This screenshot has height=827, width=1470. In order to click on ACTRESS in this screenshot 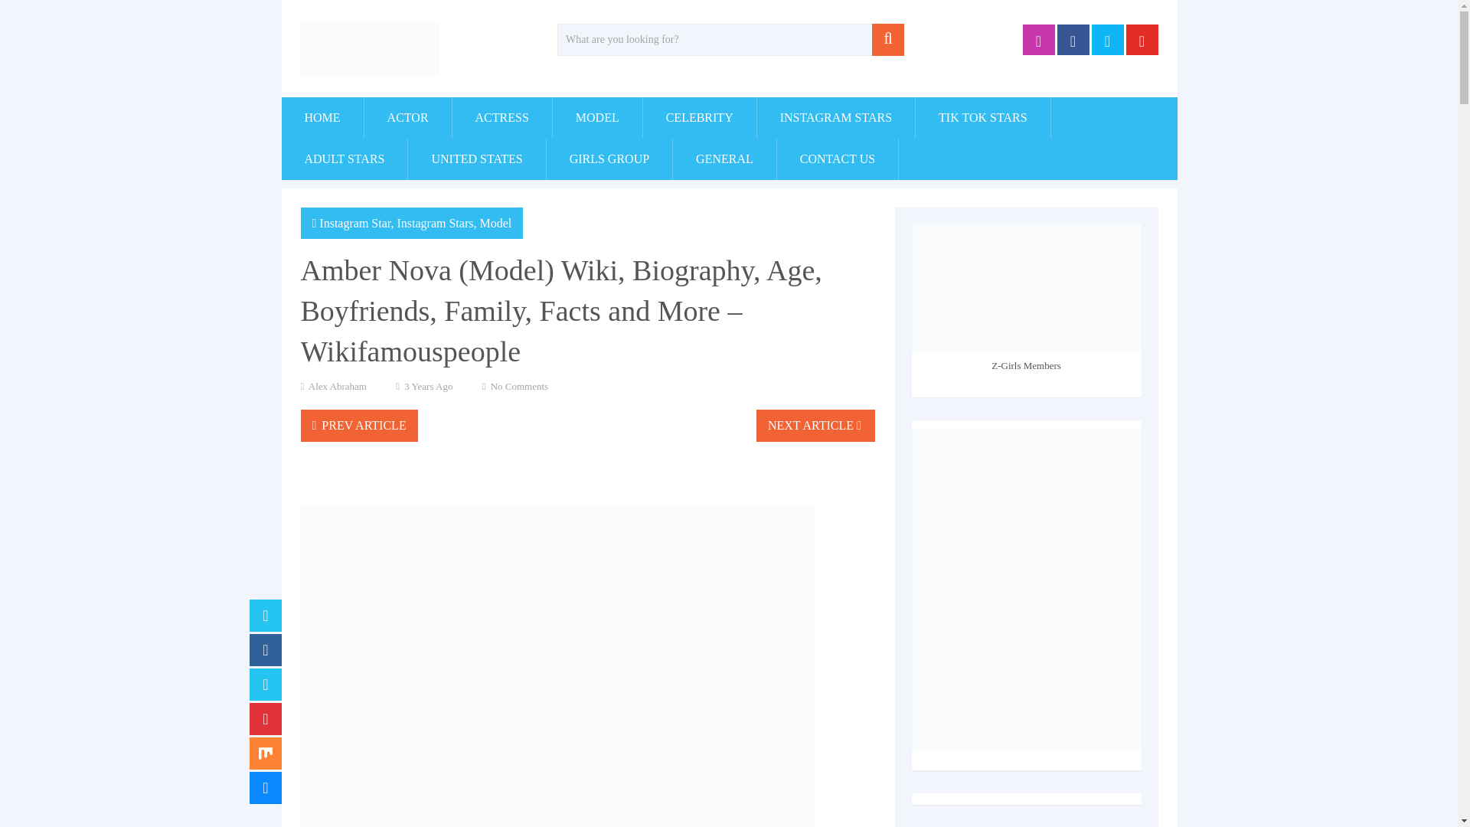, I will do `click(502, 118)`.